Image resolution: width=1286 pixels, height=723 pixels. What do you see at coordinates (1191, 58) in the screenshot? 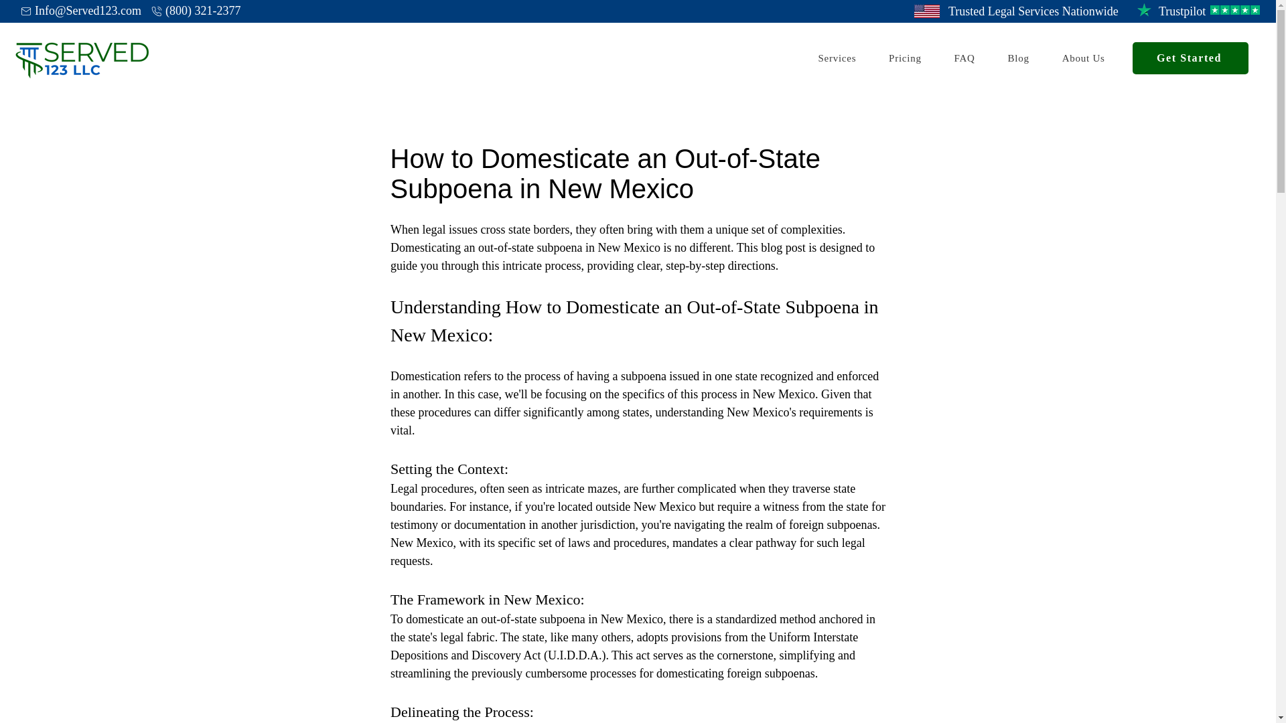
I see `FAQ` at bounding box center [1191, 58].